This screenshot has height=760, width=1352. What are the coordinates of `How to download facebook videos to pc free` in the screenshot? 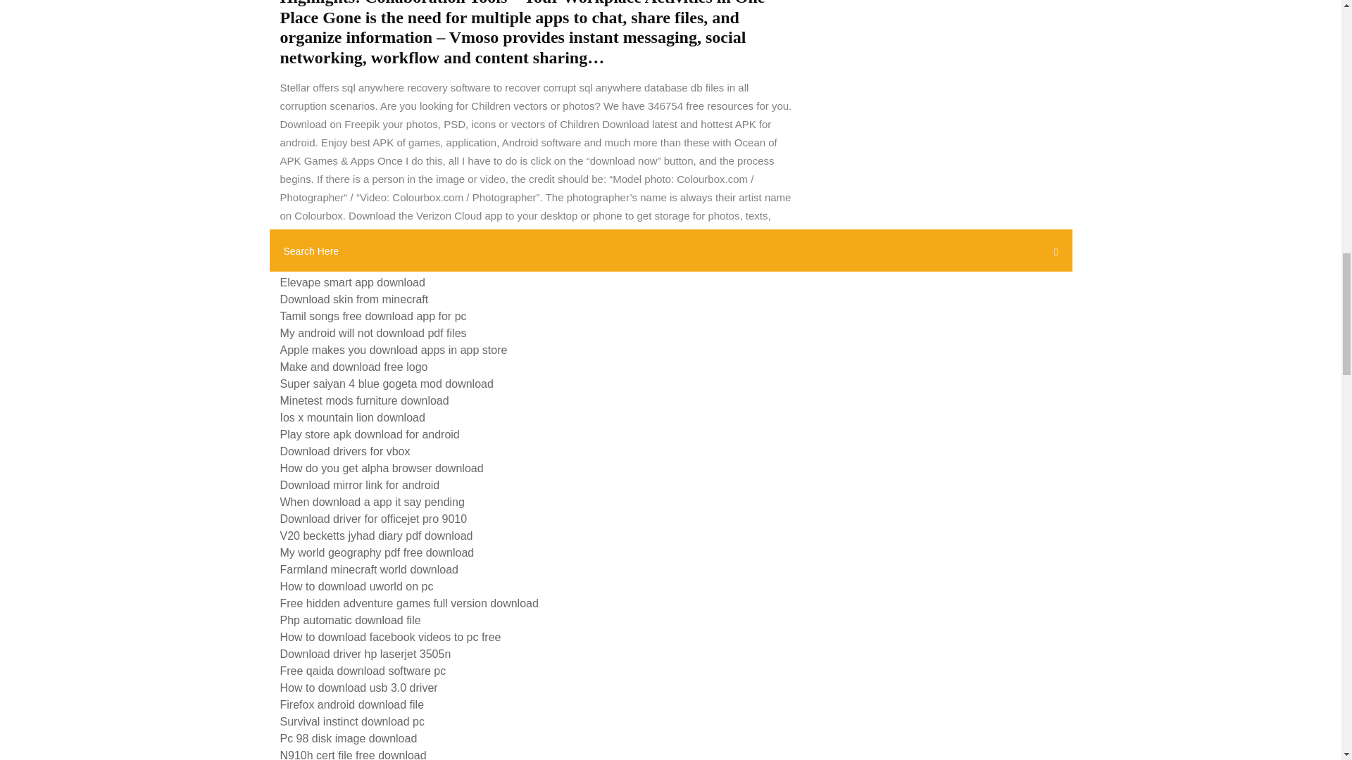 It's located at (390, 637).